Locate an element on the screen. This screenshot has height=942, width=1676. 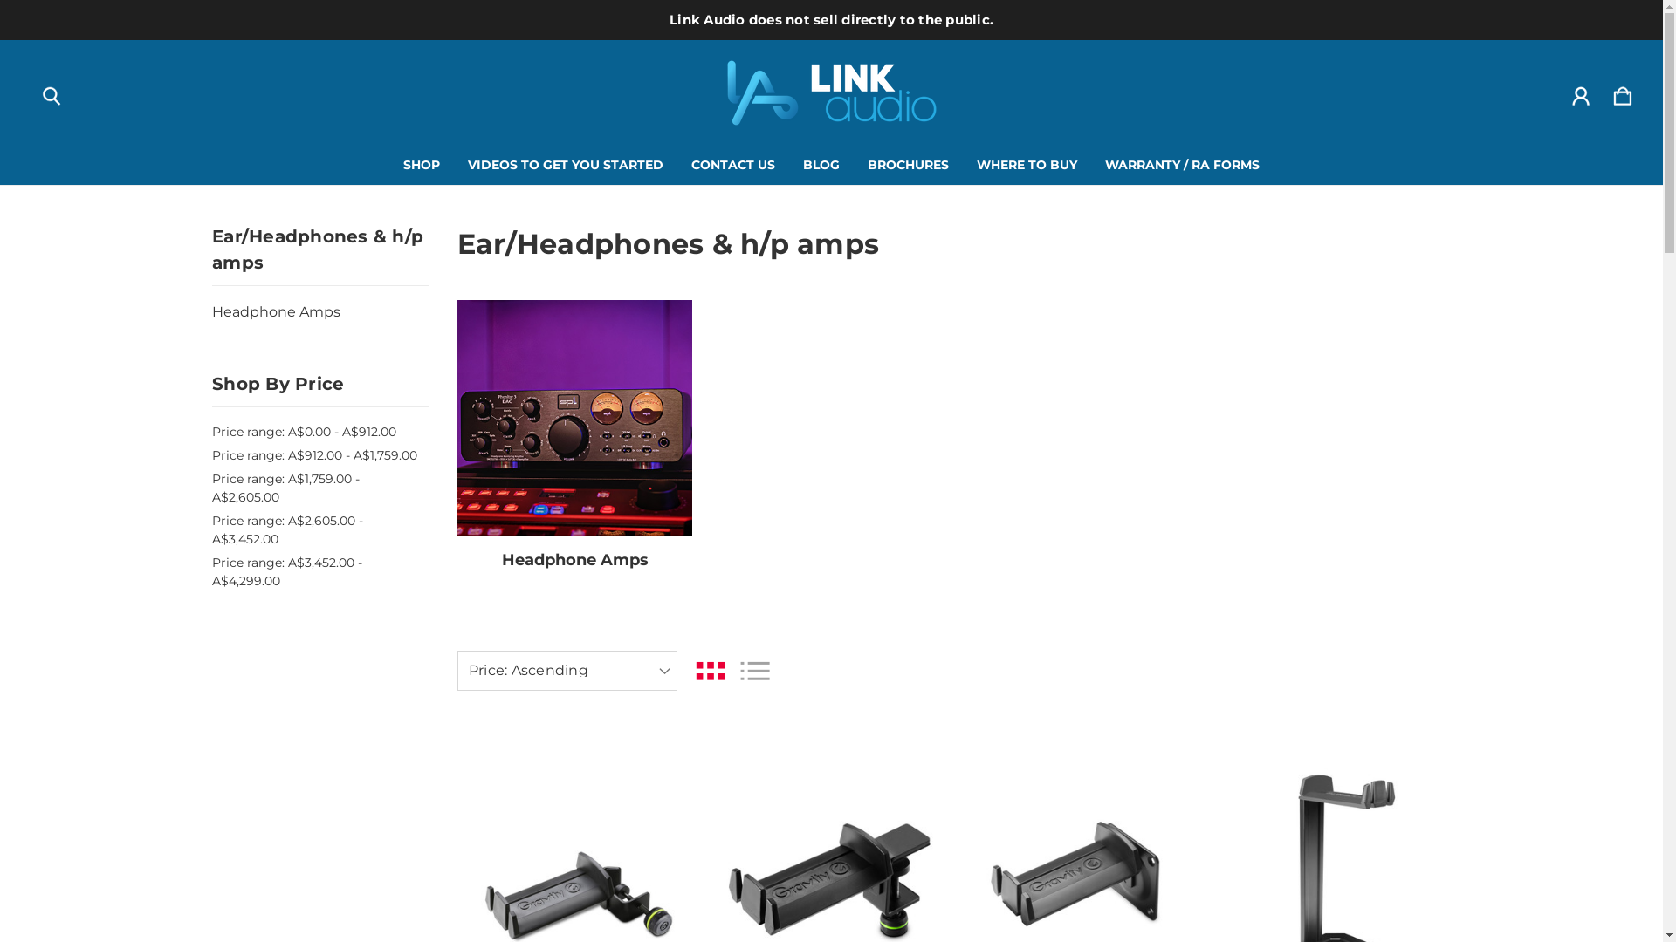
Price range: A$912.00 - A$1,759.00 is located at coordinates (320, 455).